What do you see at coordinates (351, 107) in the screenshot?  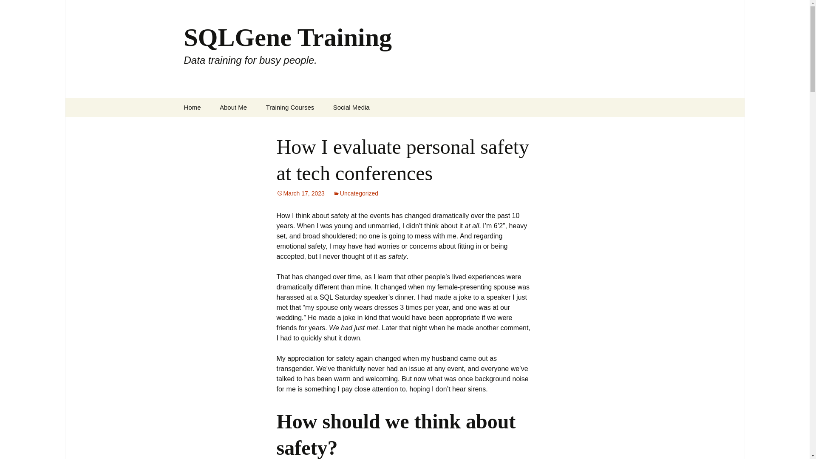 I see `About Me` at bounding box center [351, 107].